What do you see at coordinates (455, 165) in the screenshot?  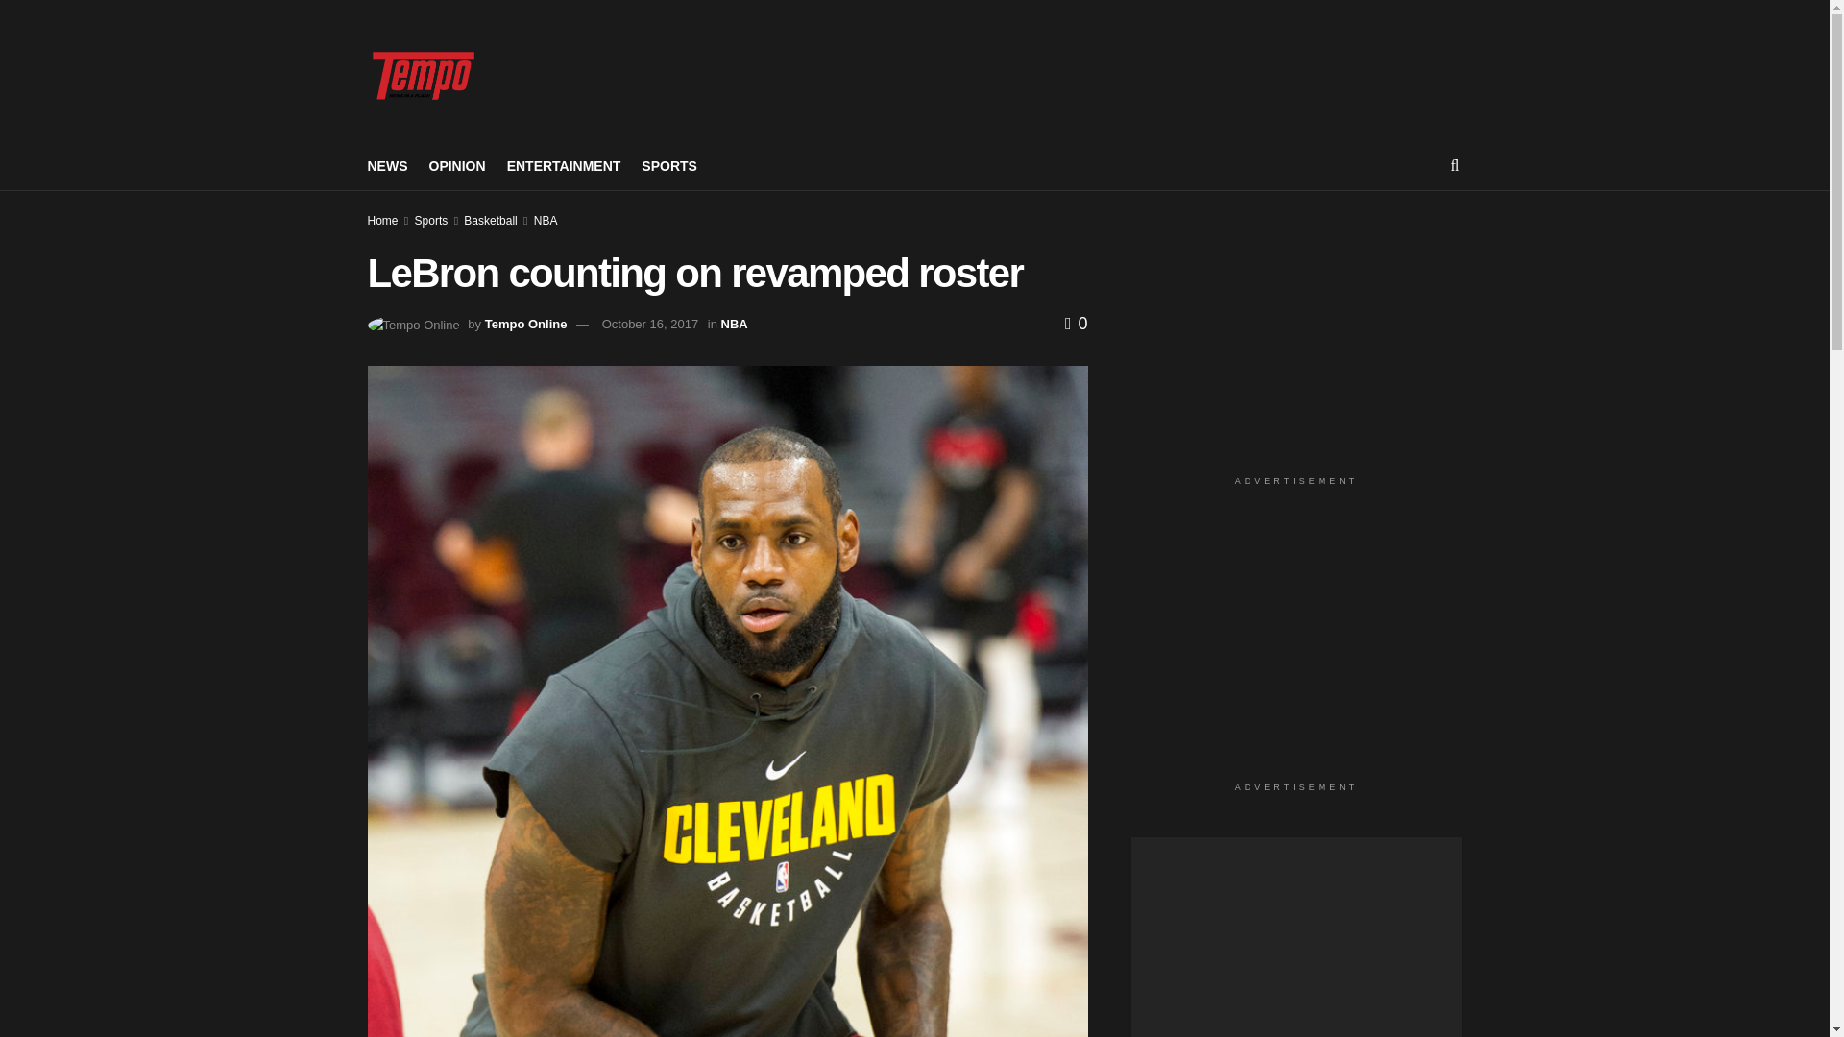 I see `OPINION` at bounding box center [455, 165].